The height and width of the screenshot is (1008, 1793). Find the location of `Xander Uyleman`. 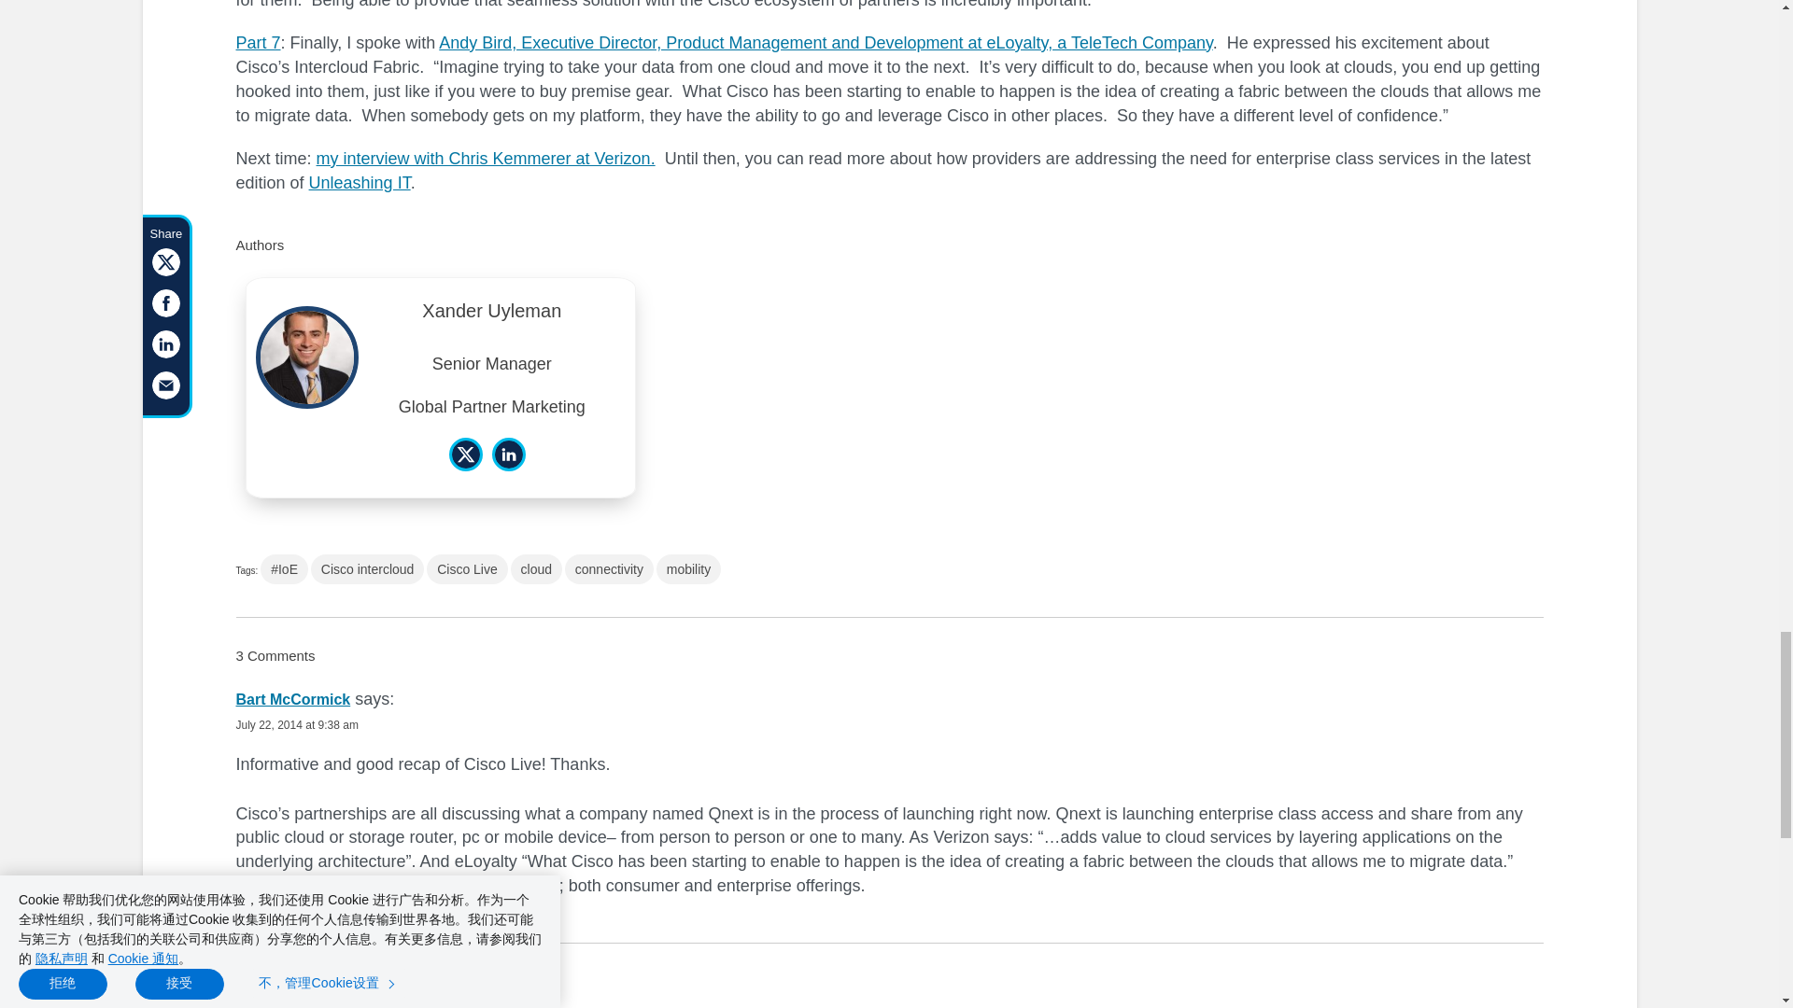

Xander Uyleman is located at coordinates (491, 315).